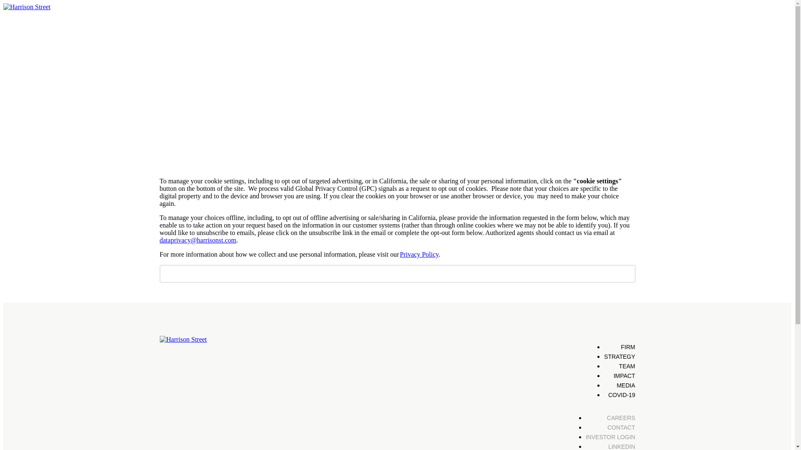 The width and height of the screenshot is (801, 450). What do you see at coordinates (621, 427) in the screenshot?
I see `CONTACT` at bounding box center [621, 427].